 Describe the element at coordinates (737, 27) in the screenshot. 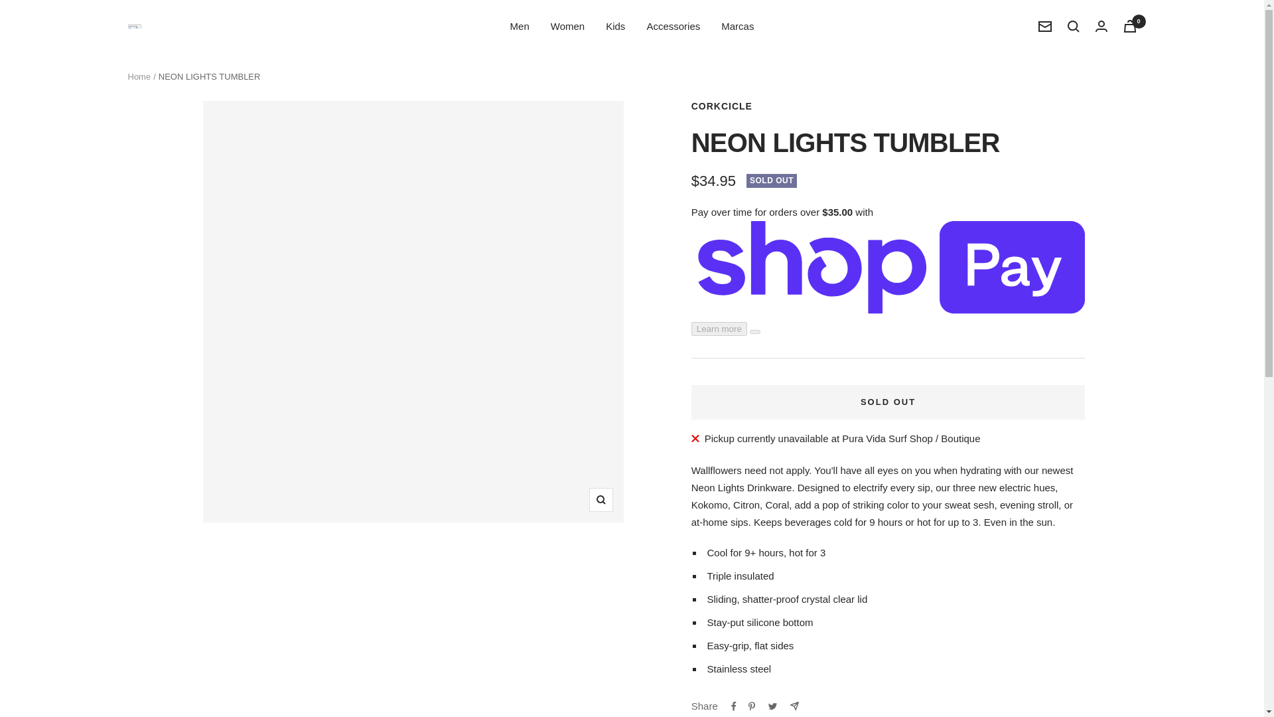

I see `Marcas` at that location.